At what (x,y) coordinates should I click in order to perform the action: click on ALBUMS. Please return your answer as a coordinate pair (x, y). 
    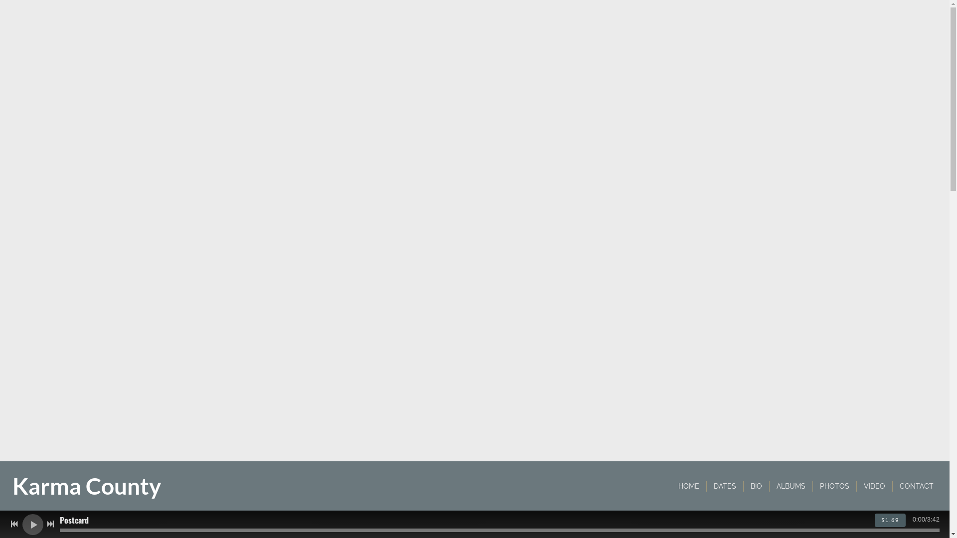
    Looking at the image, I should click on (791, 486).